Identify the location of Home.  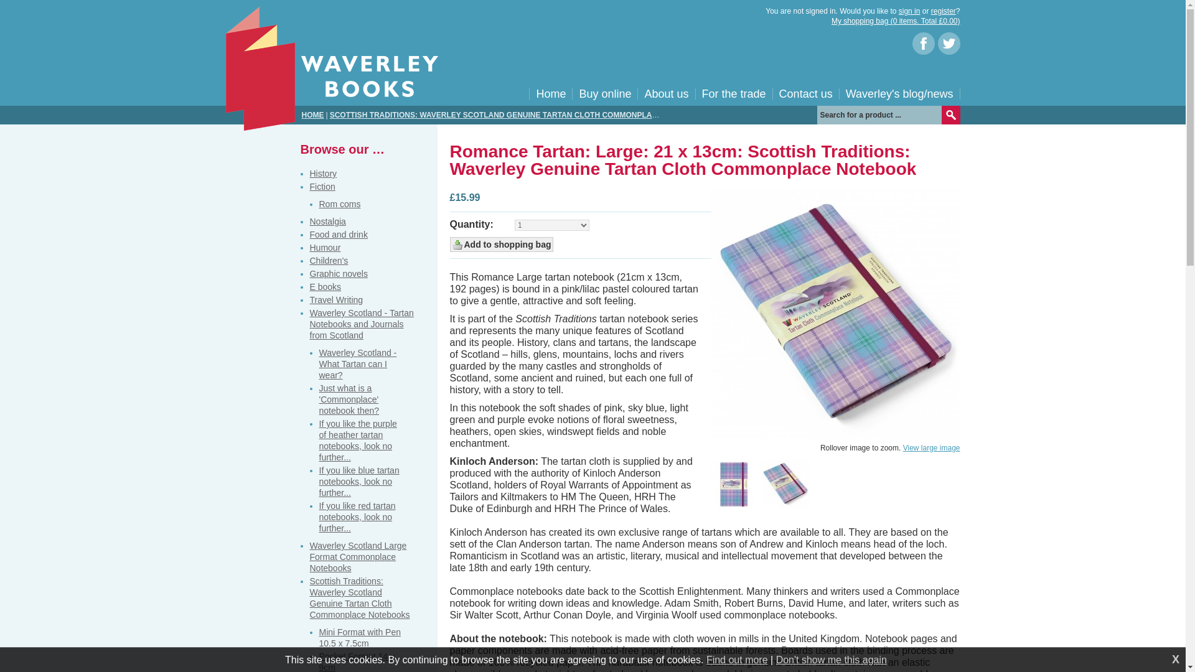
(550, 93).